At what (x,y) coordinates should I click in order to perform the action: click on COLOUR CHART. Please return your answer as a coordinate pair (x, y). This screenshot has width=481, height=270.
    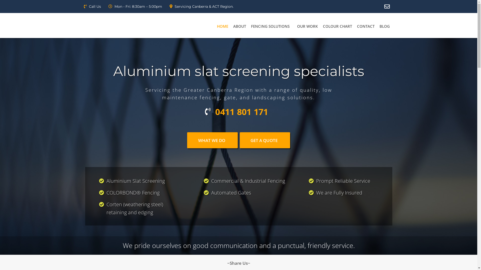
    Looking at the image, I should click on (337, 27).